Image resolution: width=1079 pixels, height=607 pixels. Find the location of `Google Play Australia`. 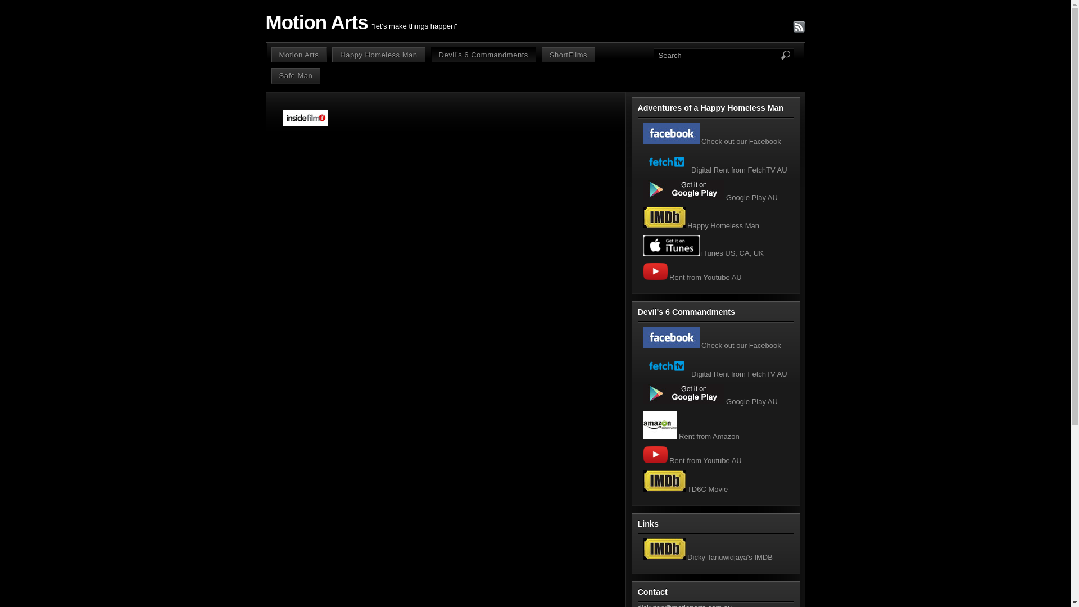

Google Play Australia is located at coordinates (683, 190).